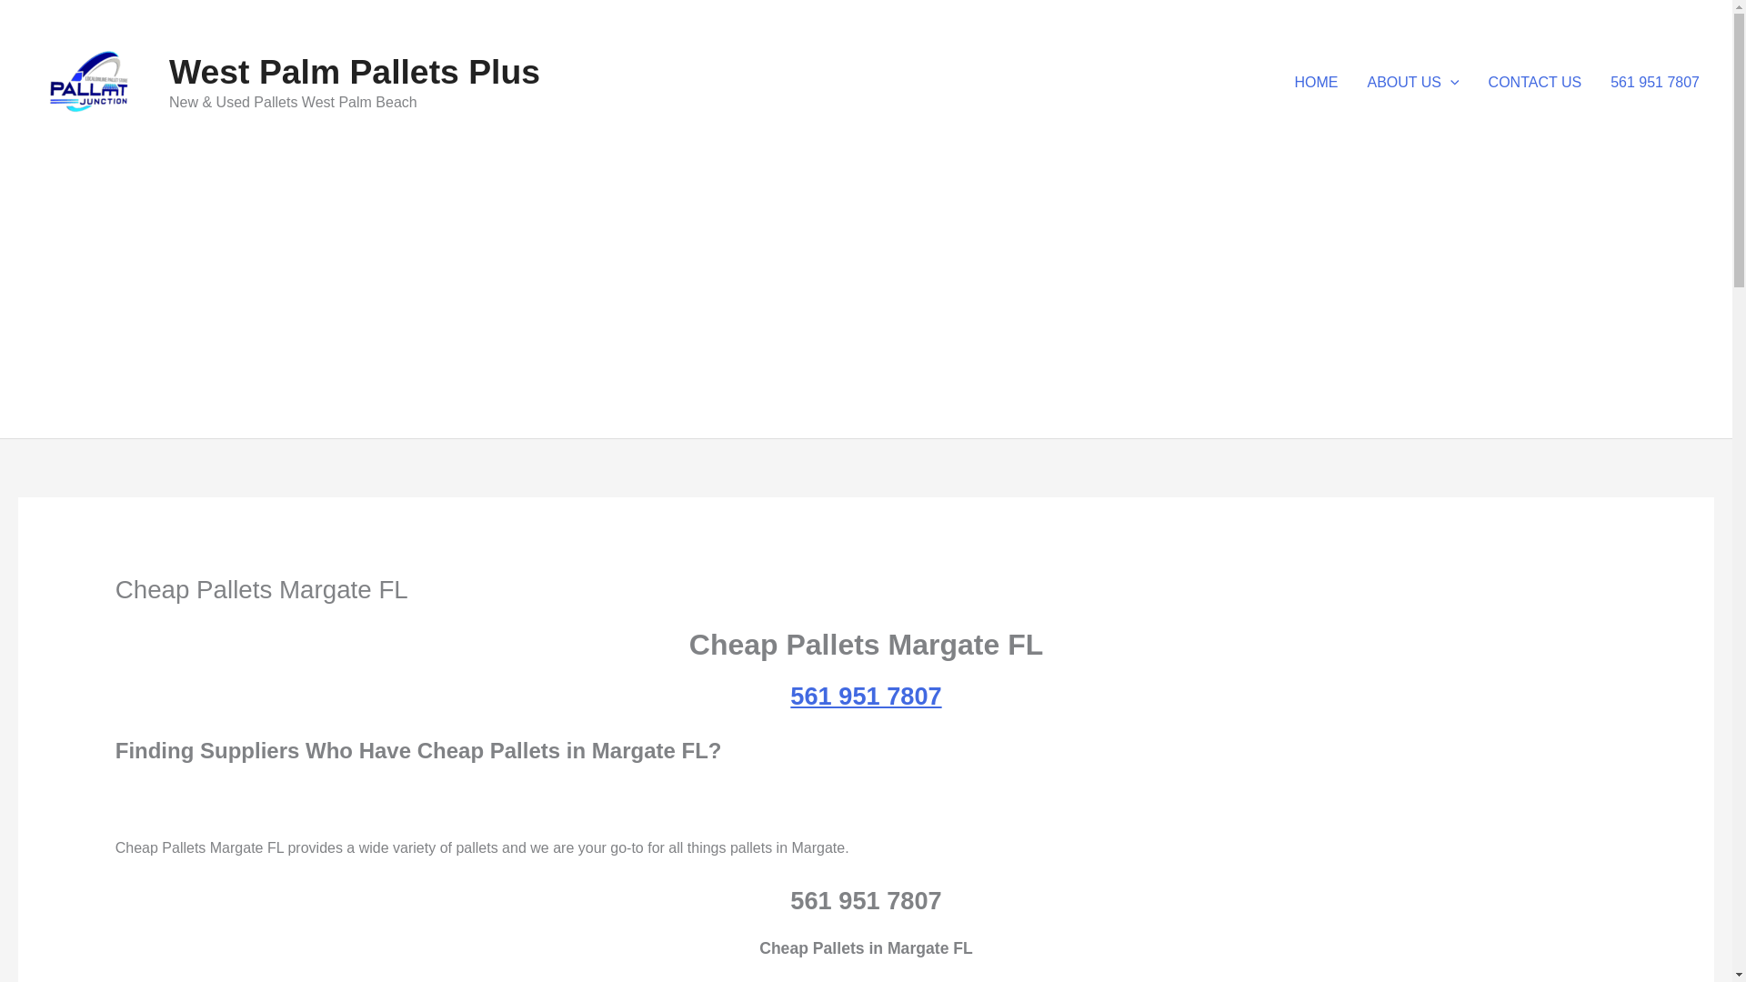 This screenshot has width=1746, height=982. Describe the element at coordinates (1655, 83) in the screenshot. I see `561 951 7807` at that location.